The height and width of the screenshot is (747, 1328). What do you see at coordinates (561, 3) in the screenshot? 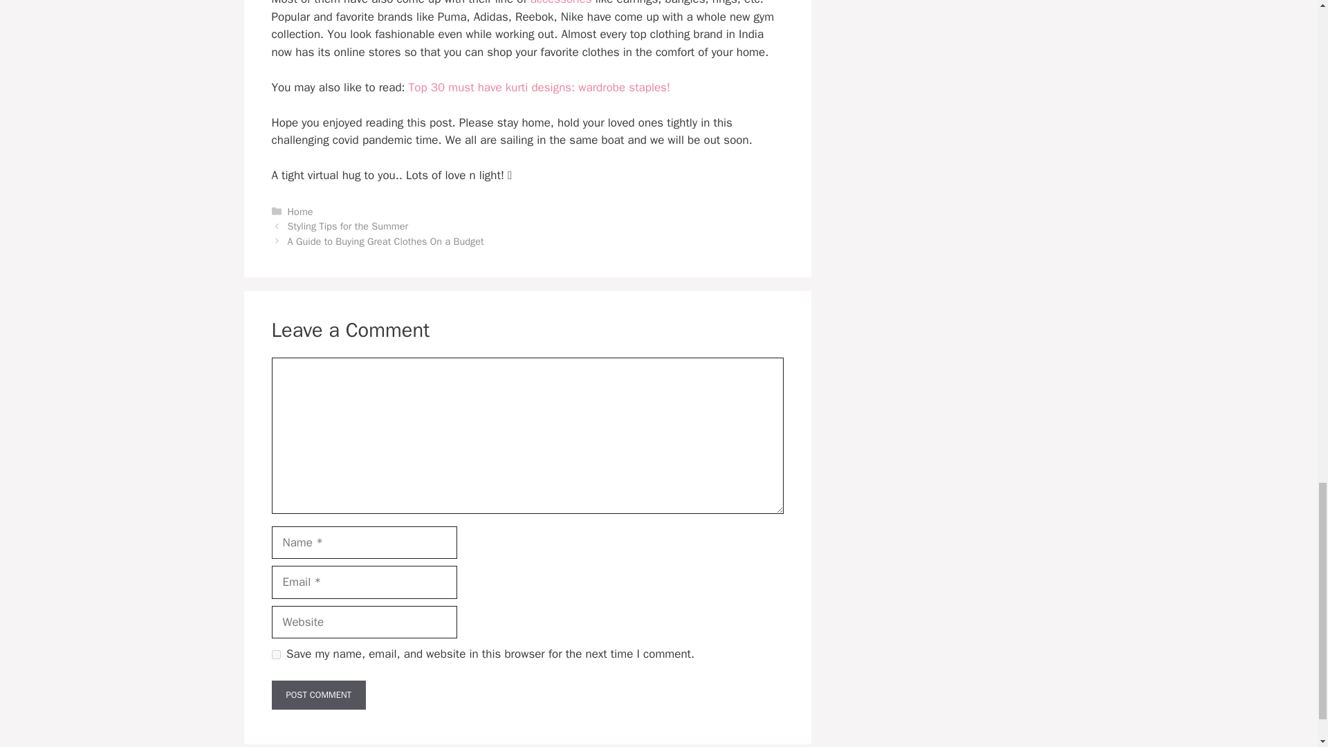
I see `accessories` at bounding box center [561, 3].